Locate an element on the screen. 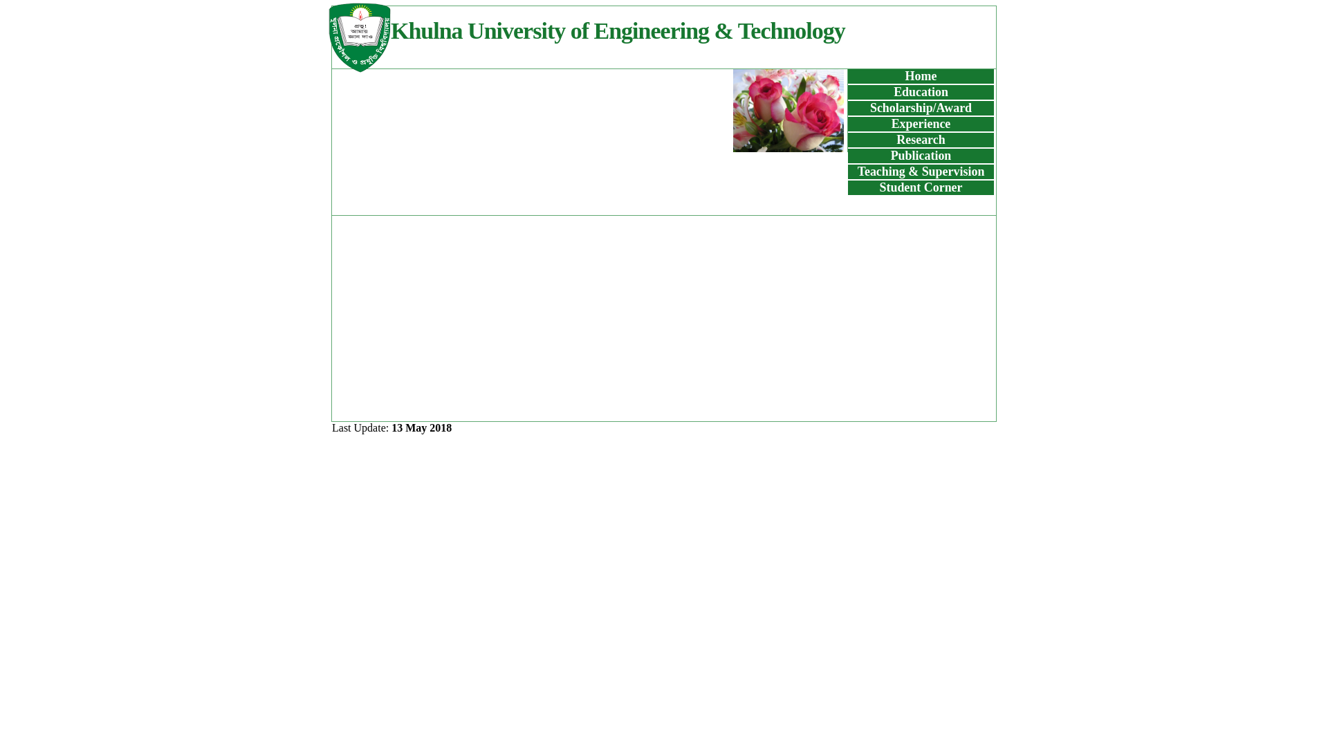  Education is located at coordinates (921, 92).